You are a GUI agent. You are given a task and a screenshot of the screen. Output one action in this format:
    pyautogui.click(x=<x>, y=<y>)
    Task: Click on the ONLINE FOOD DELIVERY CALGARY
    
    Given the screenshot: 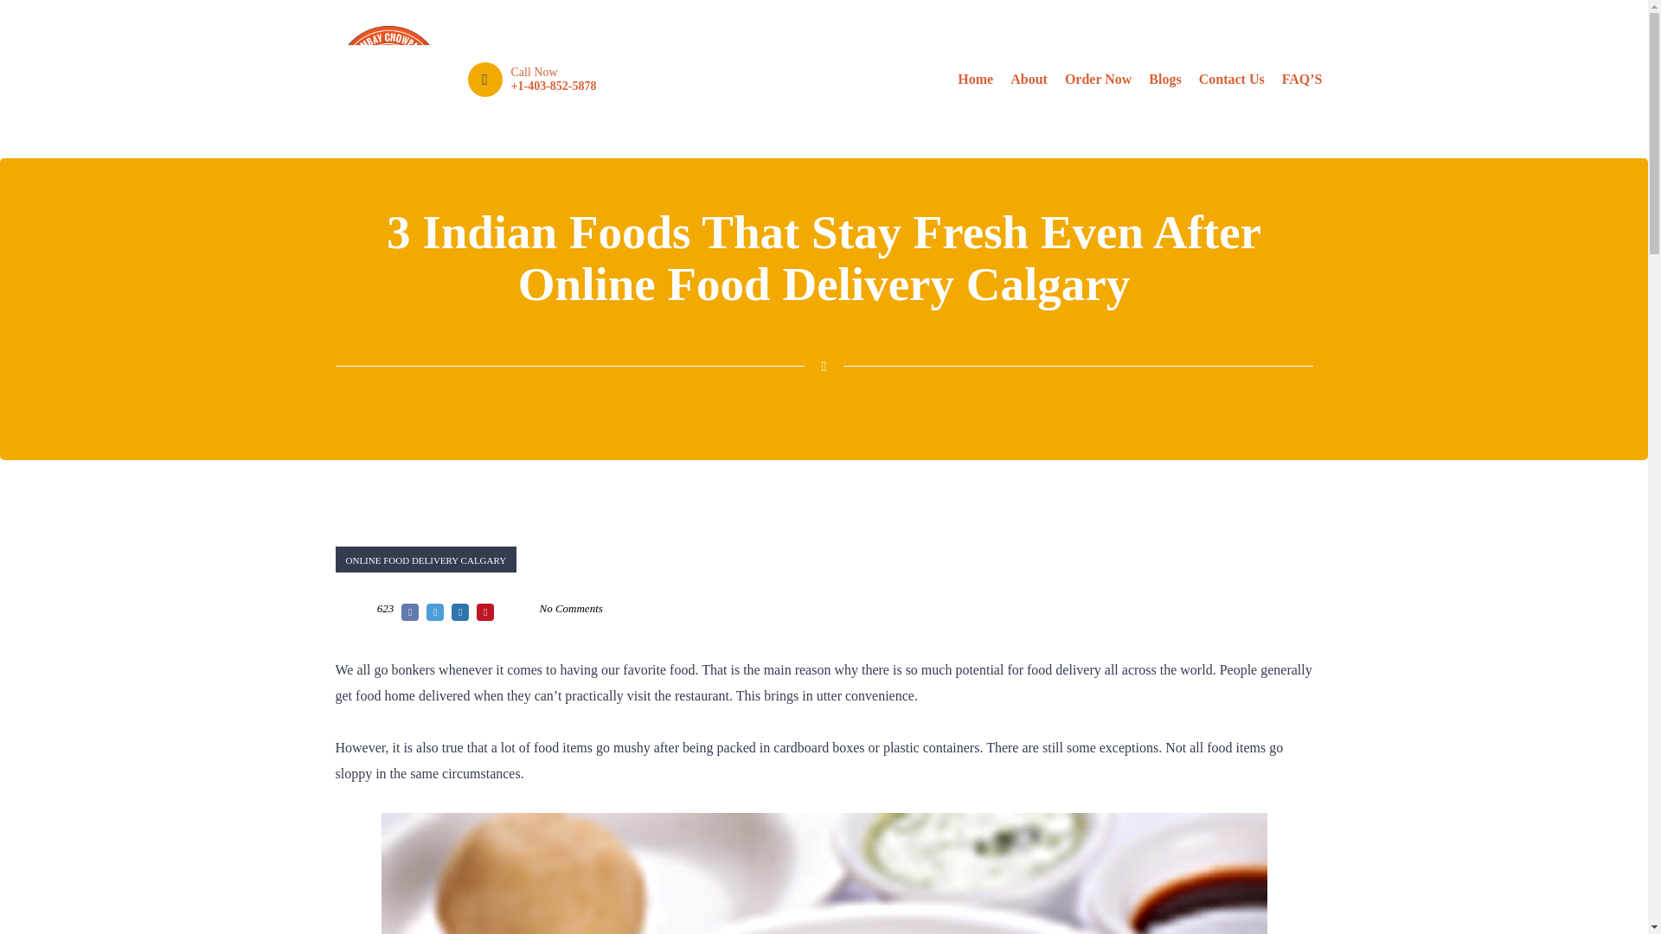 What is the action you would take?
    pyautogui.click(x=426, y=559)
    